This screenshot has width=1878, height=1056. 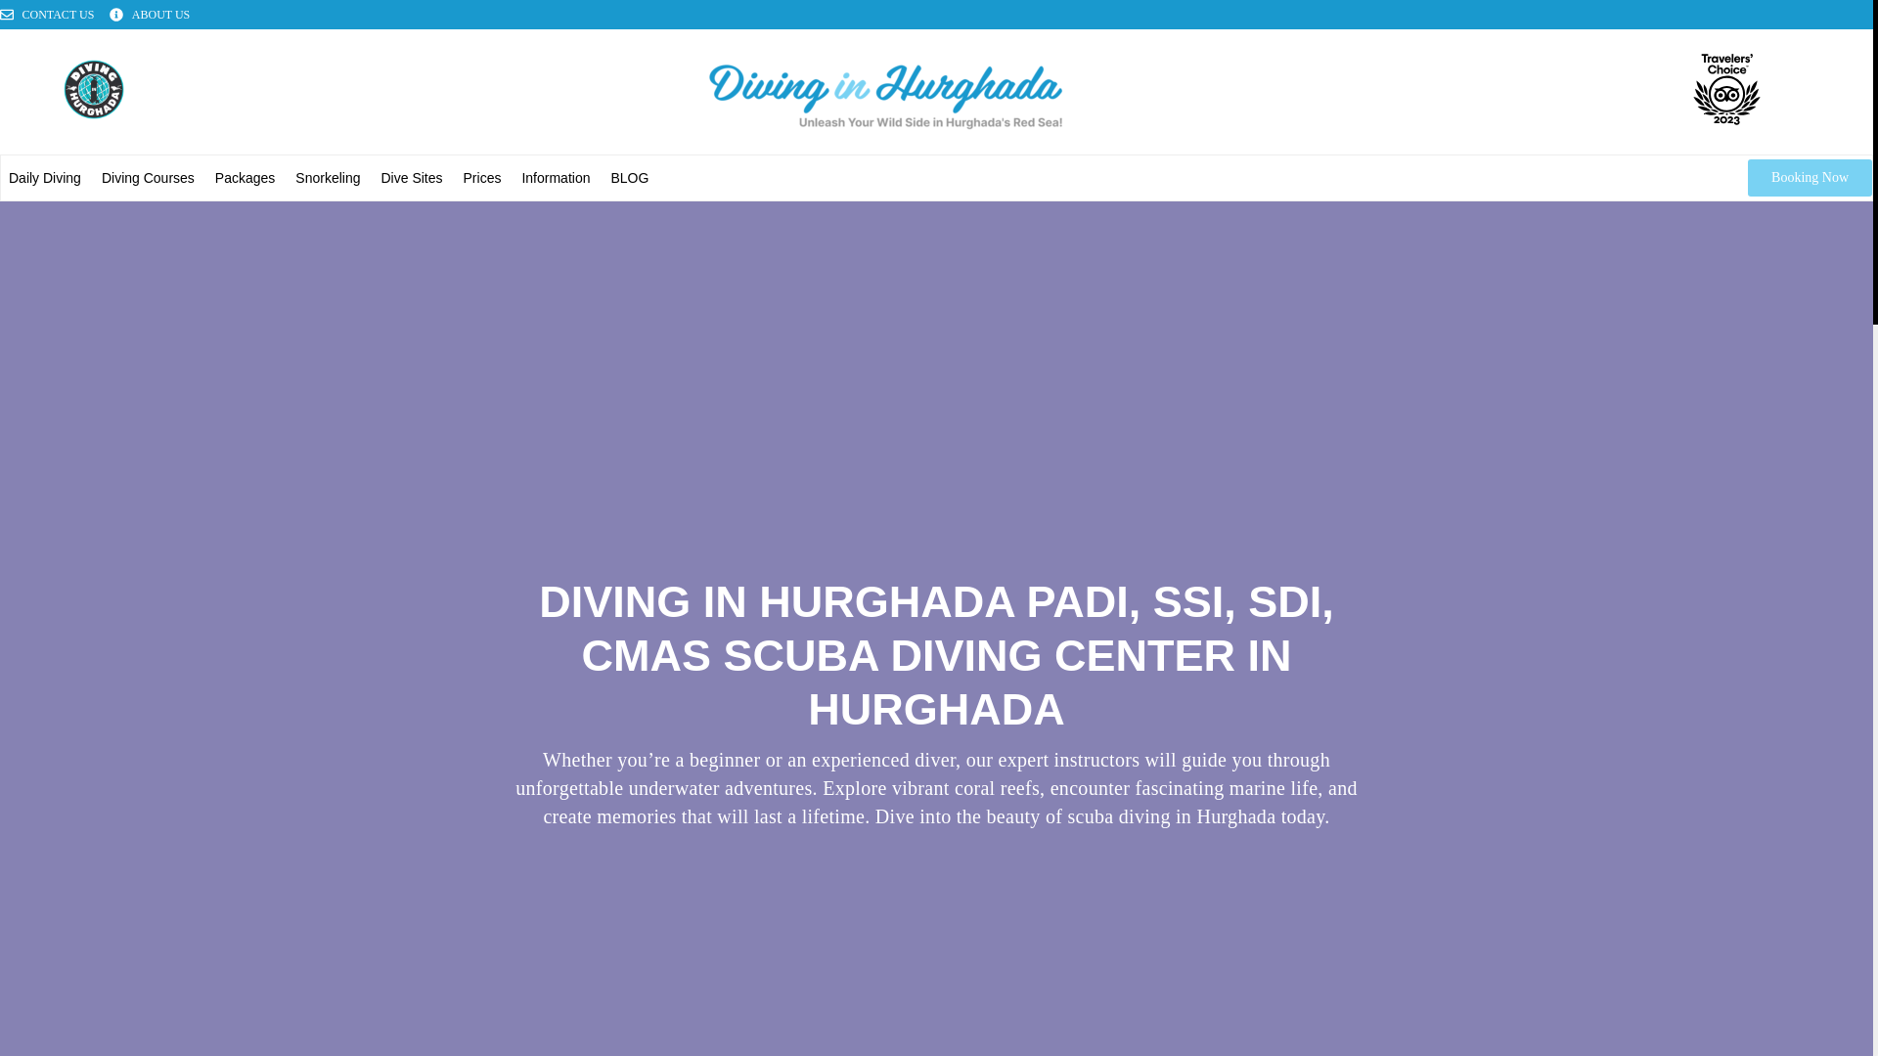 What do you see at coordinates (149, 15) in the screenshot?
I see `ABOUT US` at bounding box center [149, 15].